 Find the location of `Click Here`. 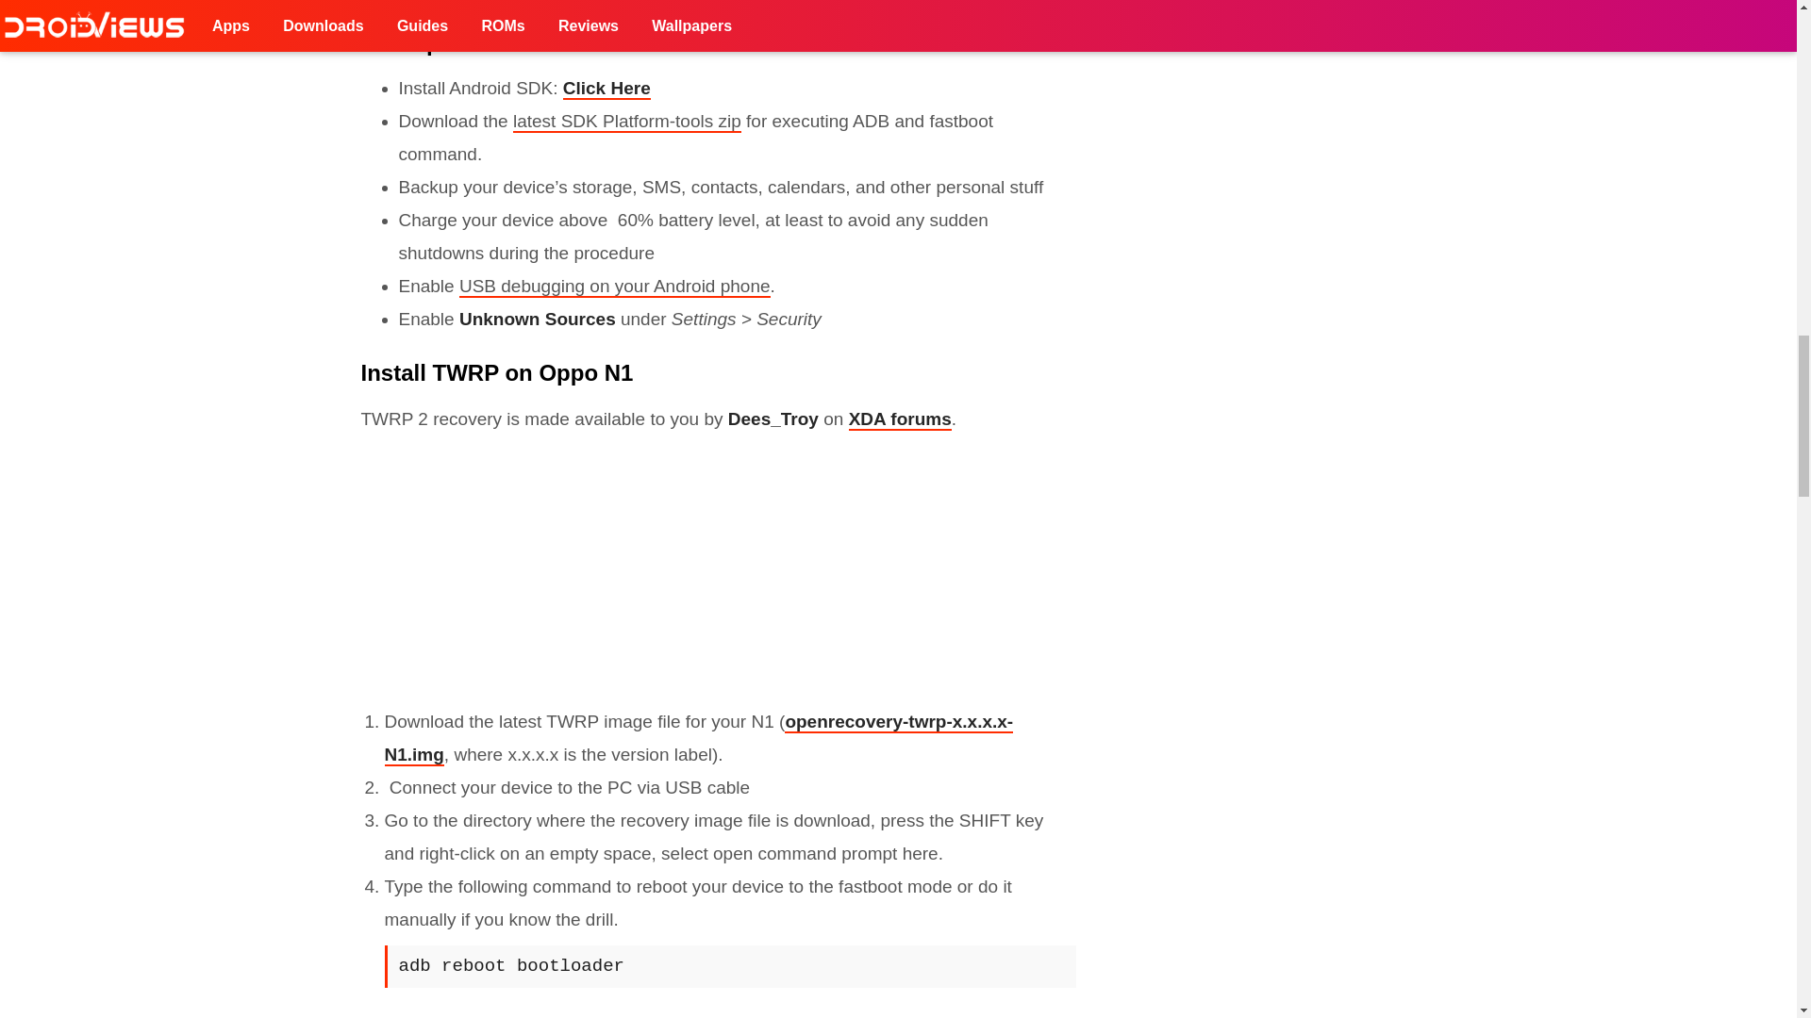

Click Here is located at coordinates (606, 89).